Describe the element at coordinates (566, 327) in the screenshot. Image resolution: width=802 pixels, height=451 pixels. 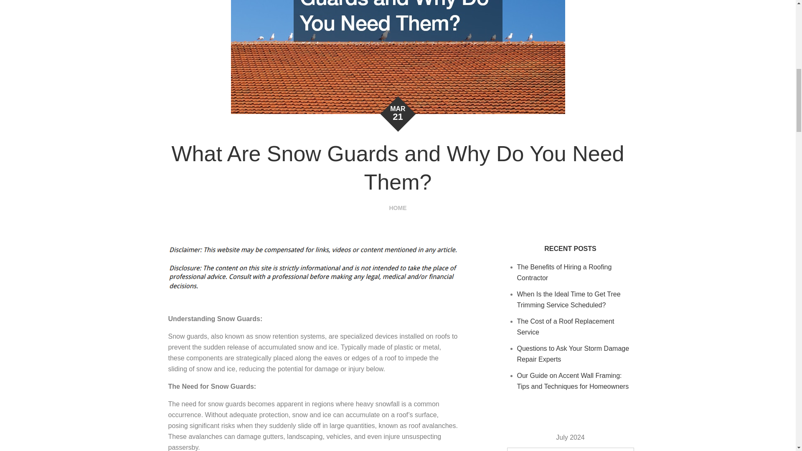
I see `The Cost of a Roof Replacement Service` at that location.